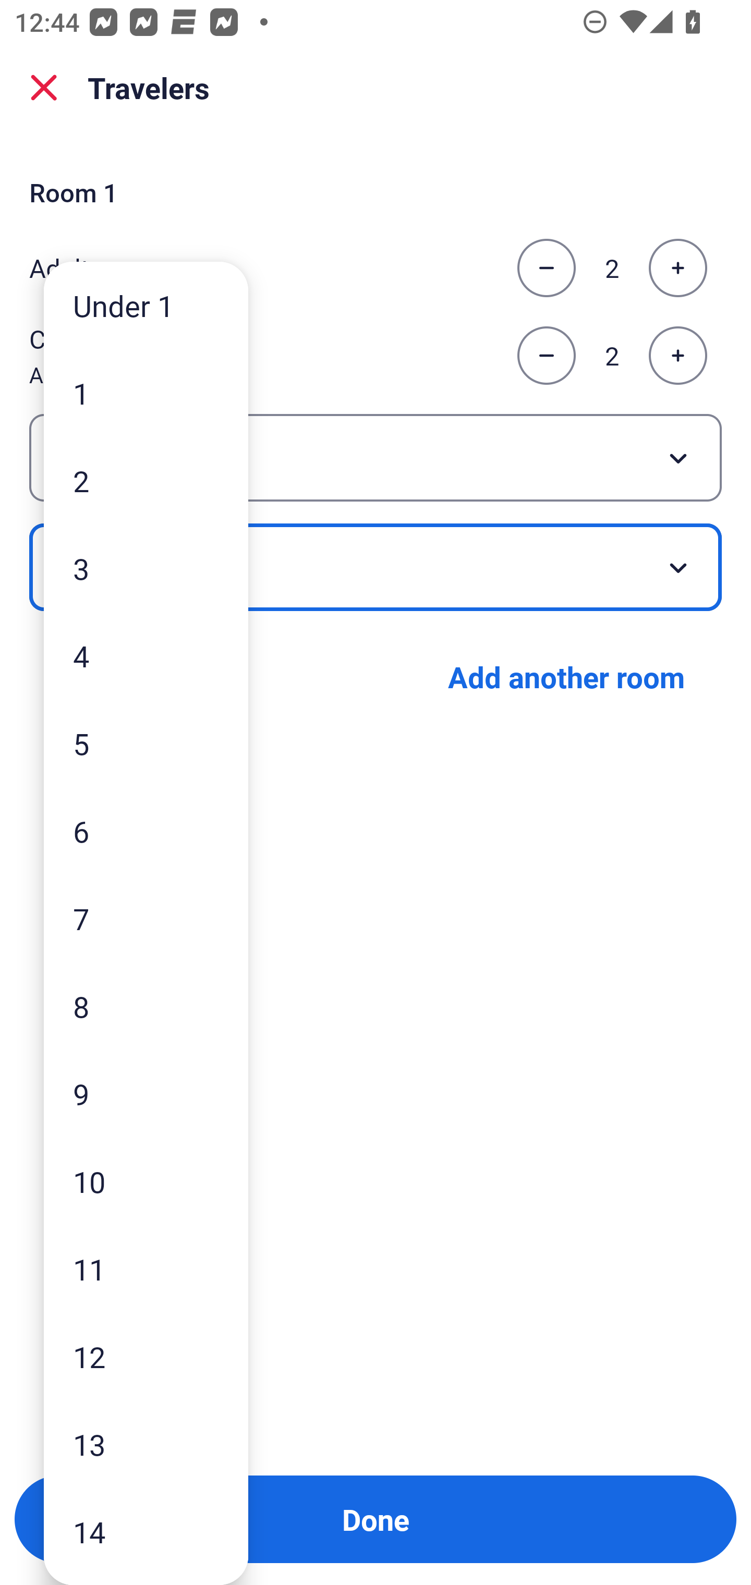 The height and width of the screenshot is (1585, 751). What do you see at coordinates (146, 481) in the screenshot?
I see `2` at bounding box center [146, 481].